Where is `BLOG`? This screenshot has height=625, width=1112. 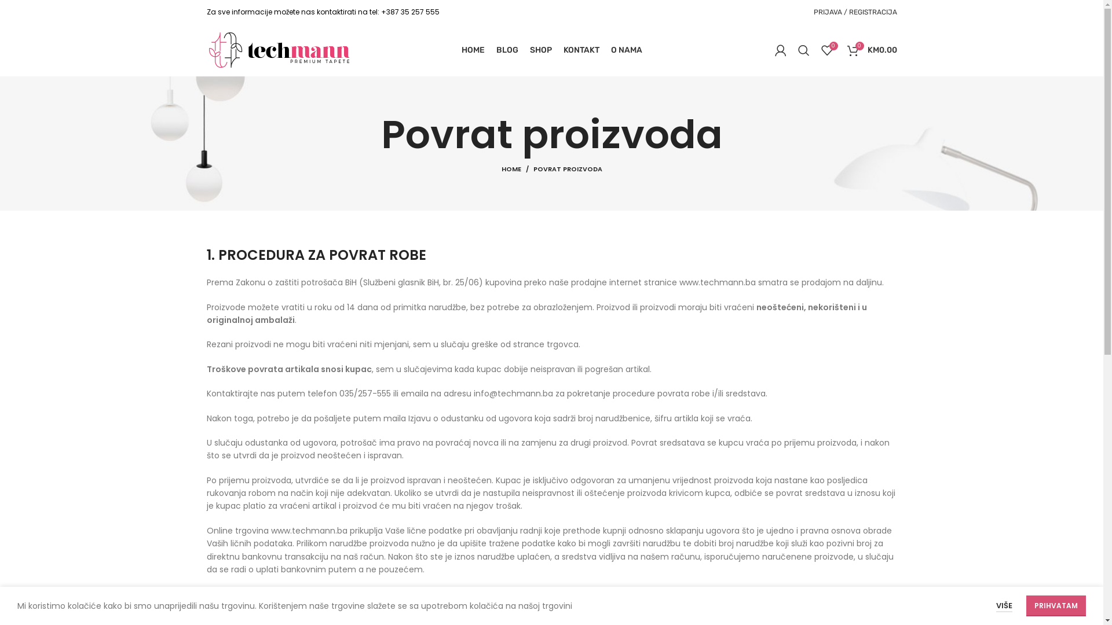
BLOG is located at coordinates (507, 50).